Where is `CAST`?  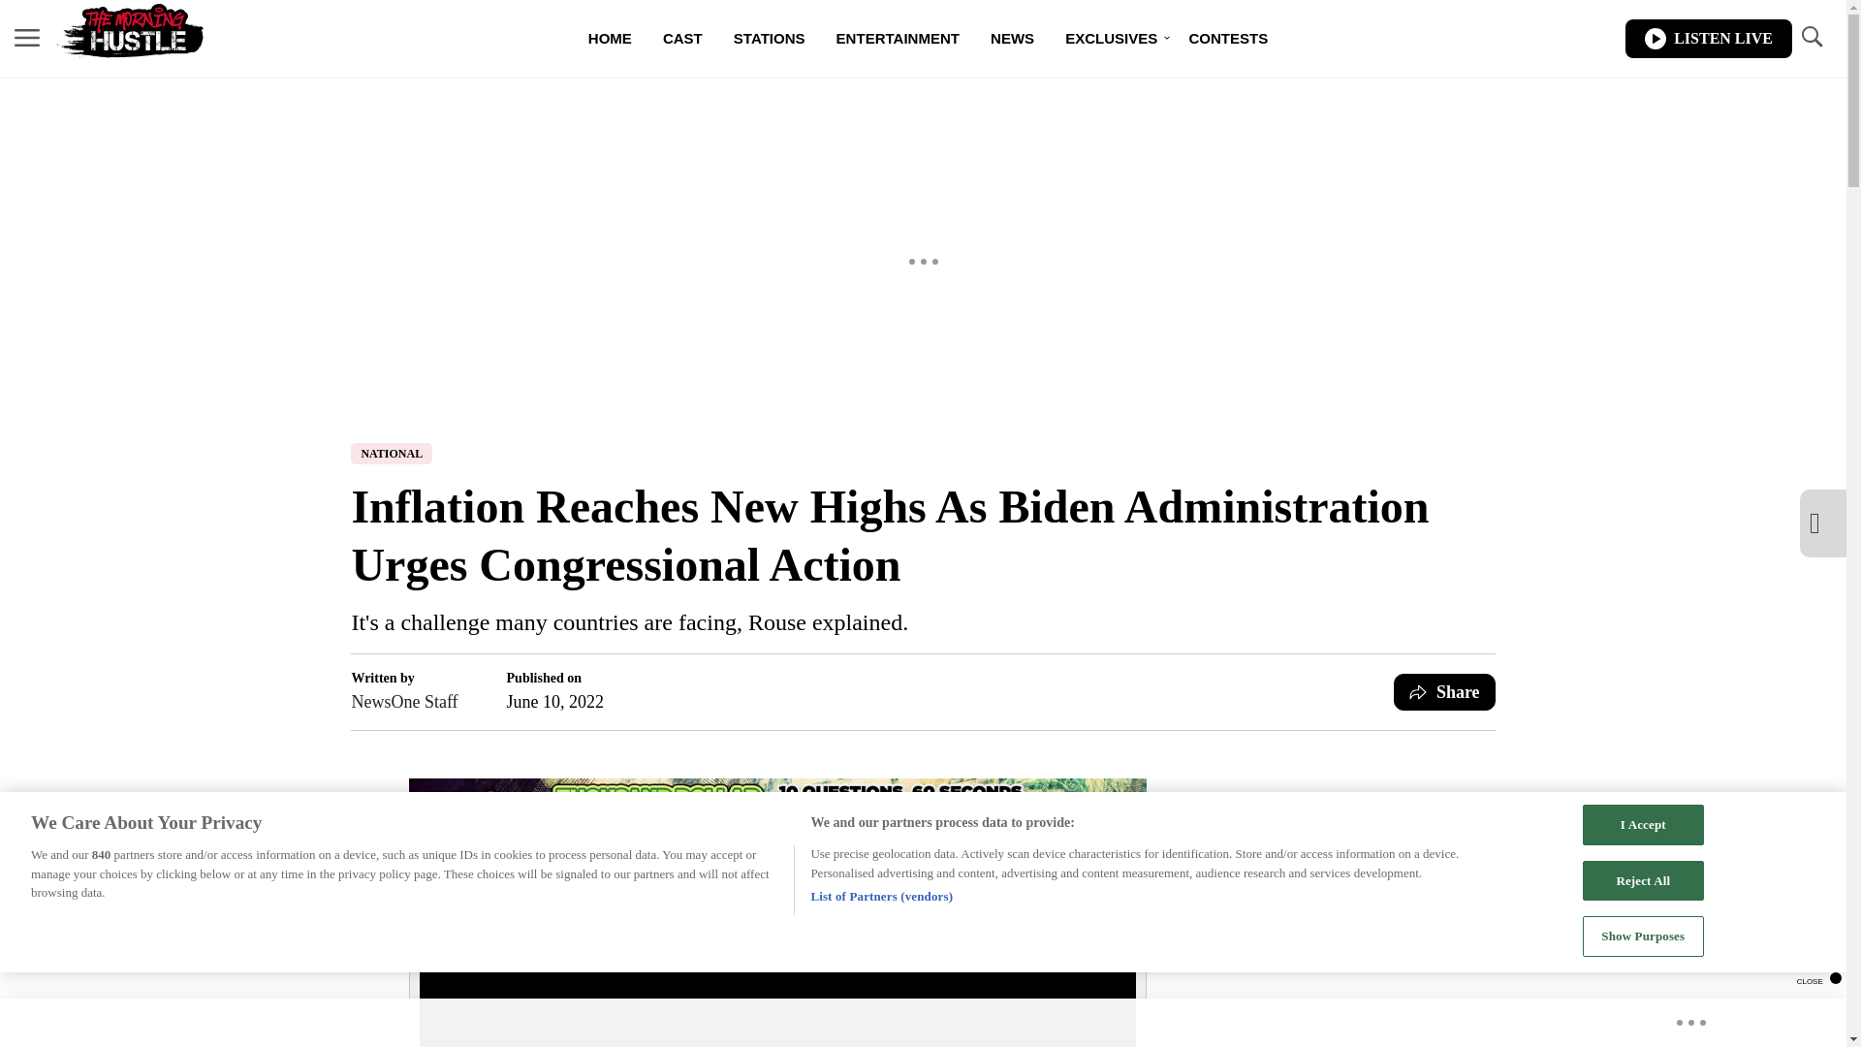 CAST is located at coordinates (682, 39).